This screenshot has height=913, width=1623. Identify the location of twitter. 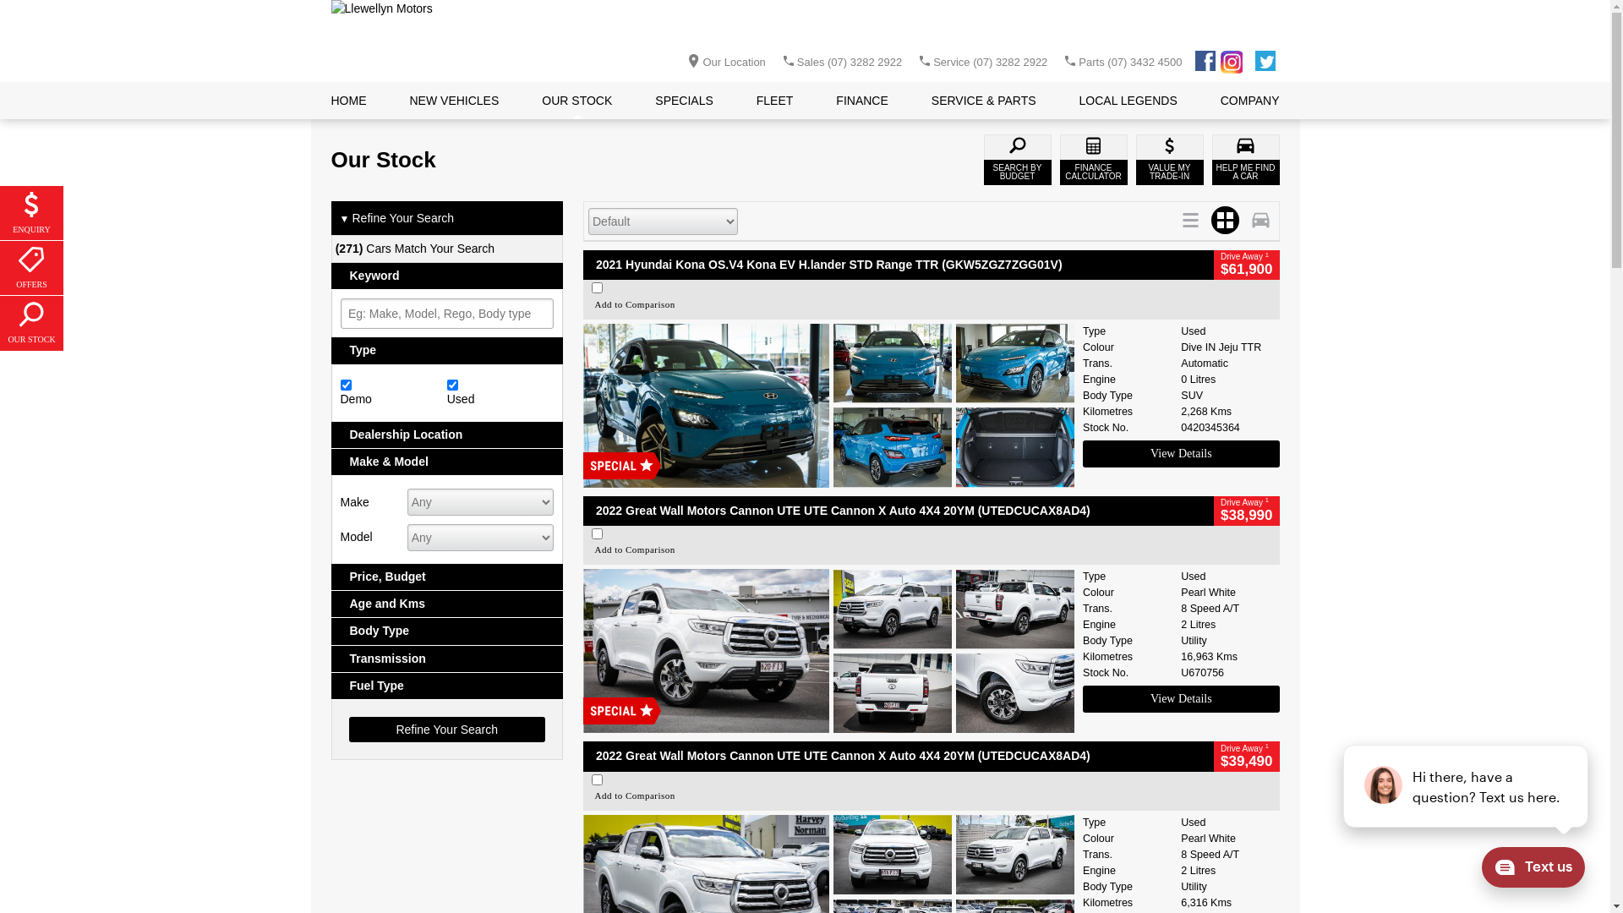
(1265, 65).